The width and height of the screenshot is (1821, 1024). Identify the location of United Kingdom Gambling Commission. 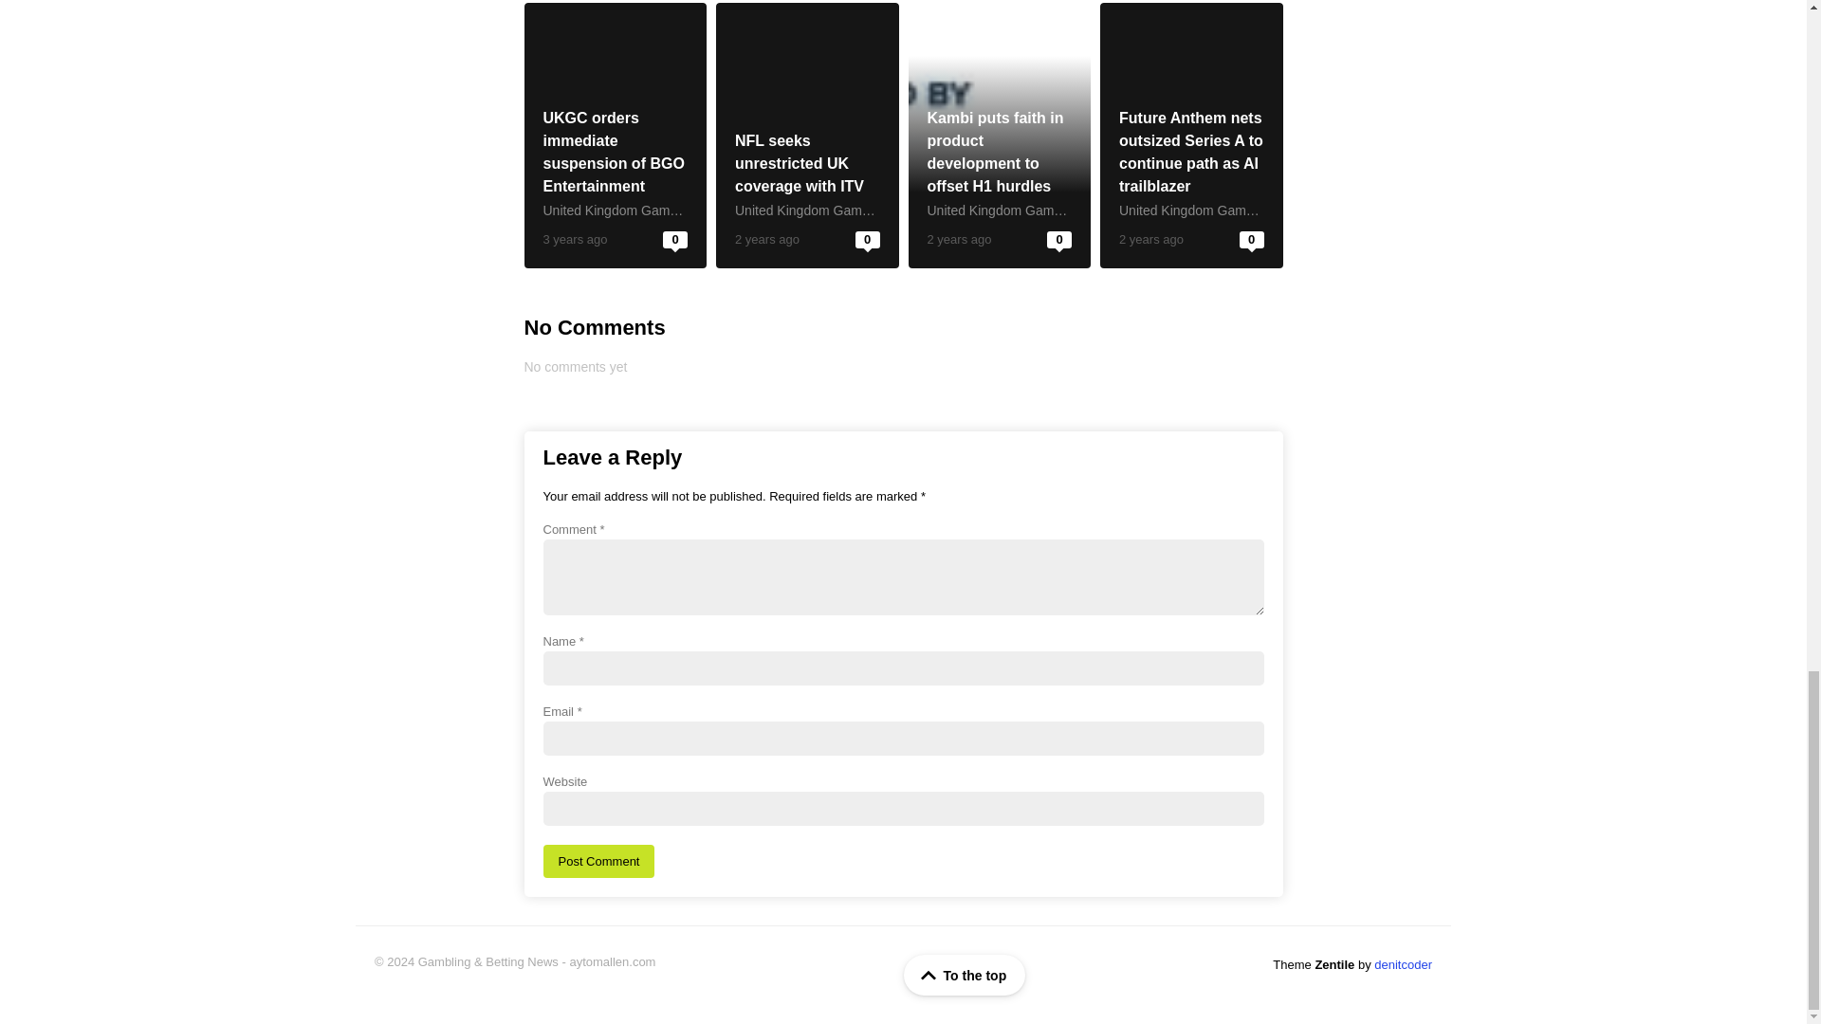
(1042, 210).